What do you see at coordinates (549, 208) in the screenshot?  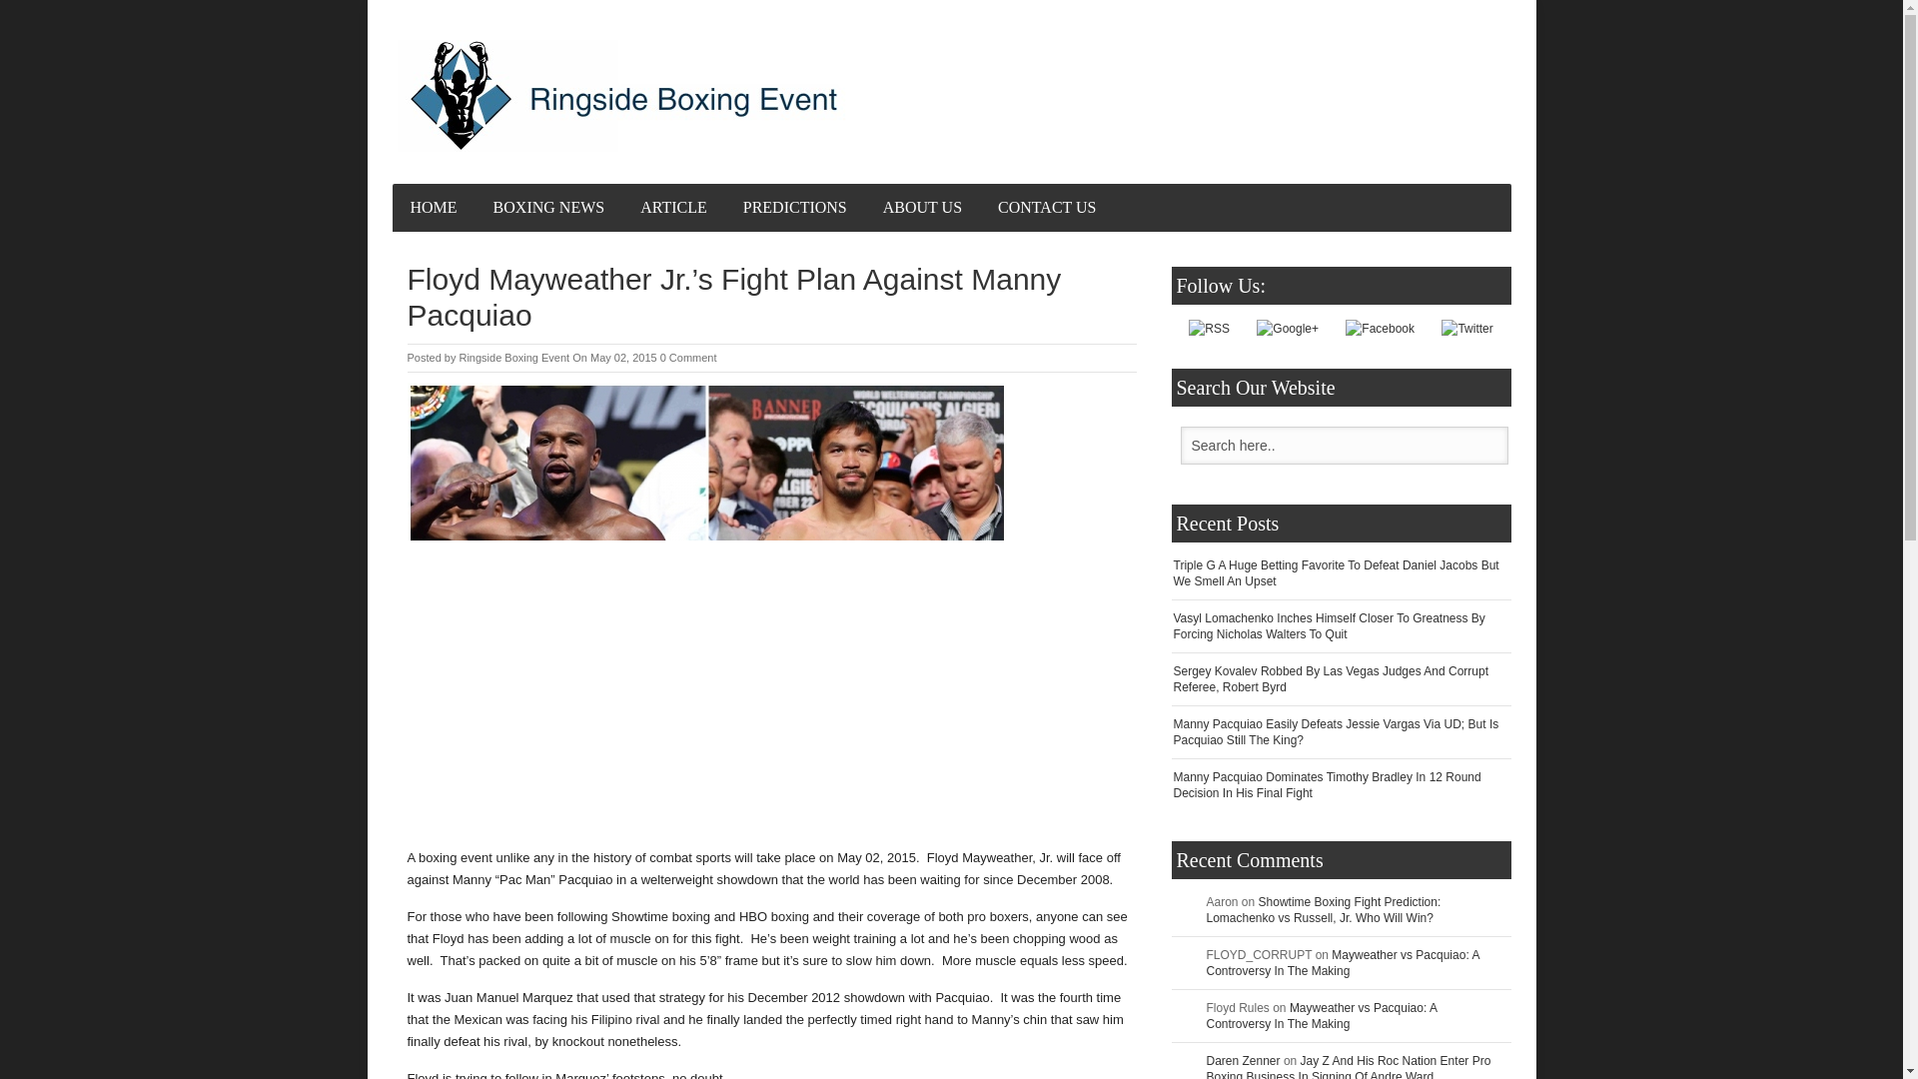 I see `BOXING NEWS` at bounding box center [549, 208].